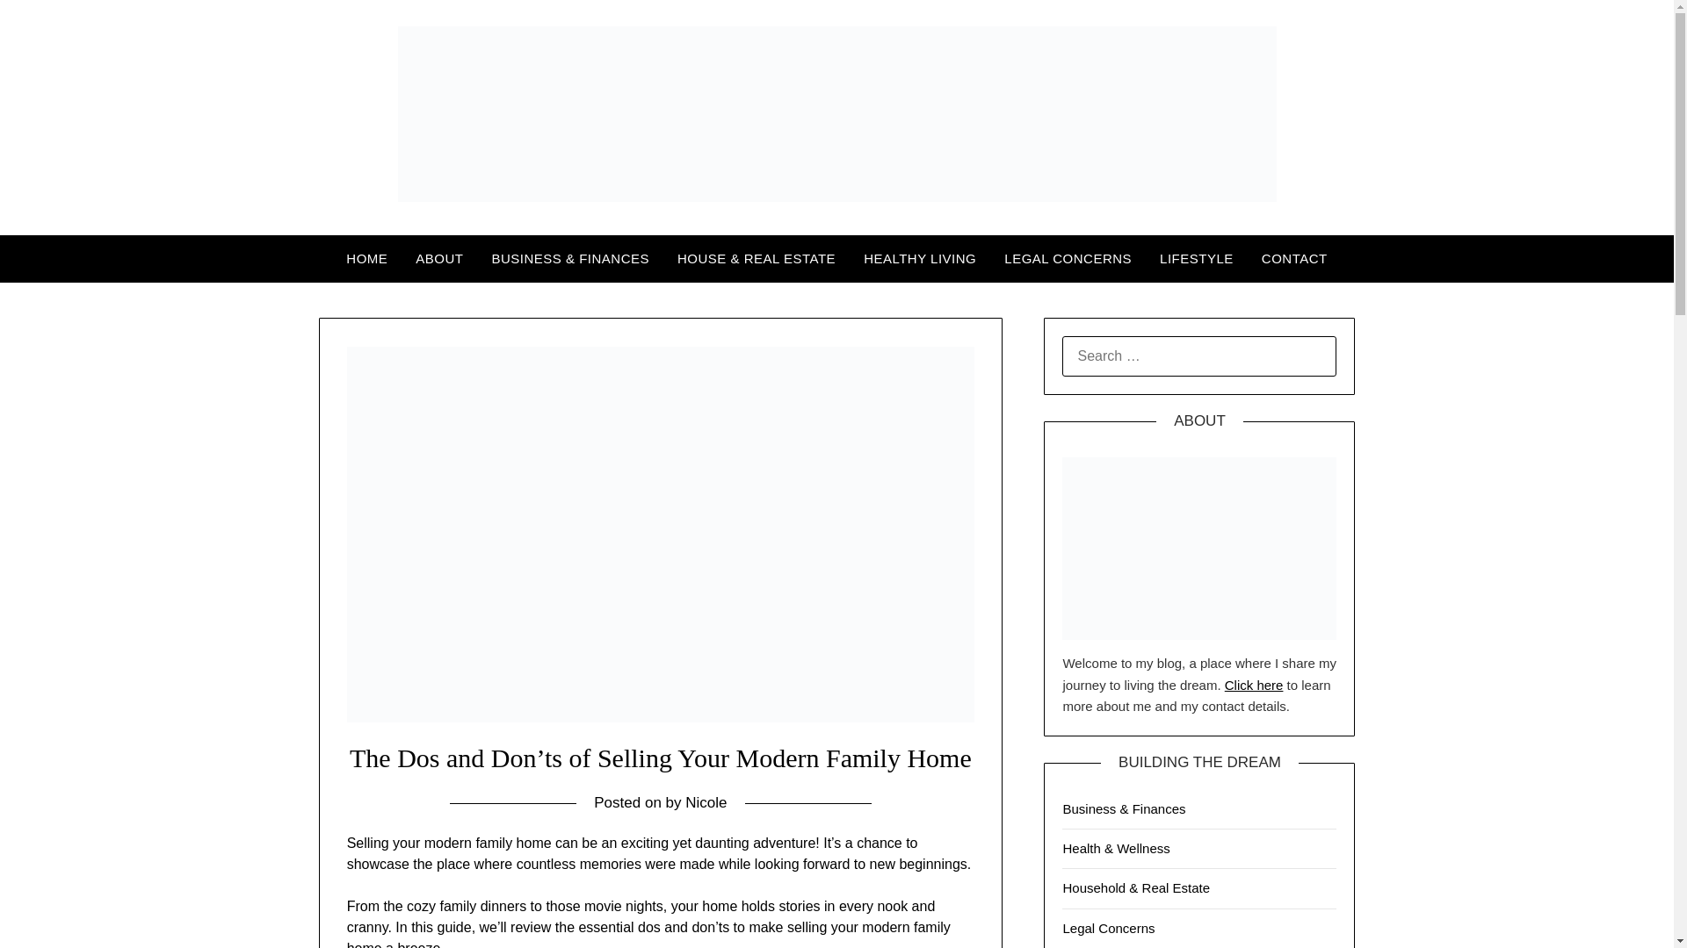 This screenshot has width=1687, height=948. I want to click on Search, so click(44, 25).